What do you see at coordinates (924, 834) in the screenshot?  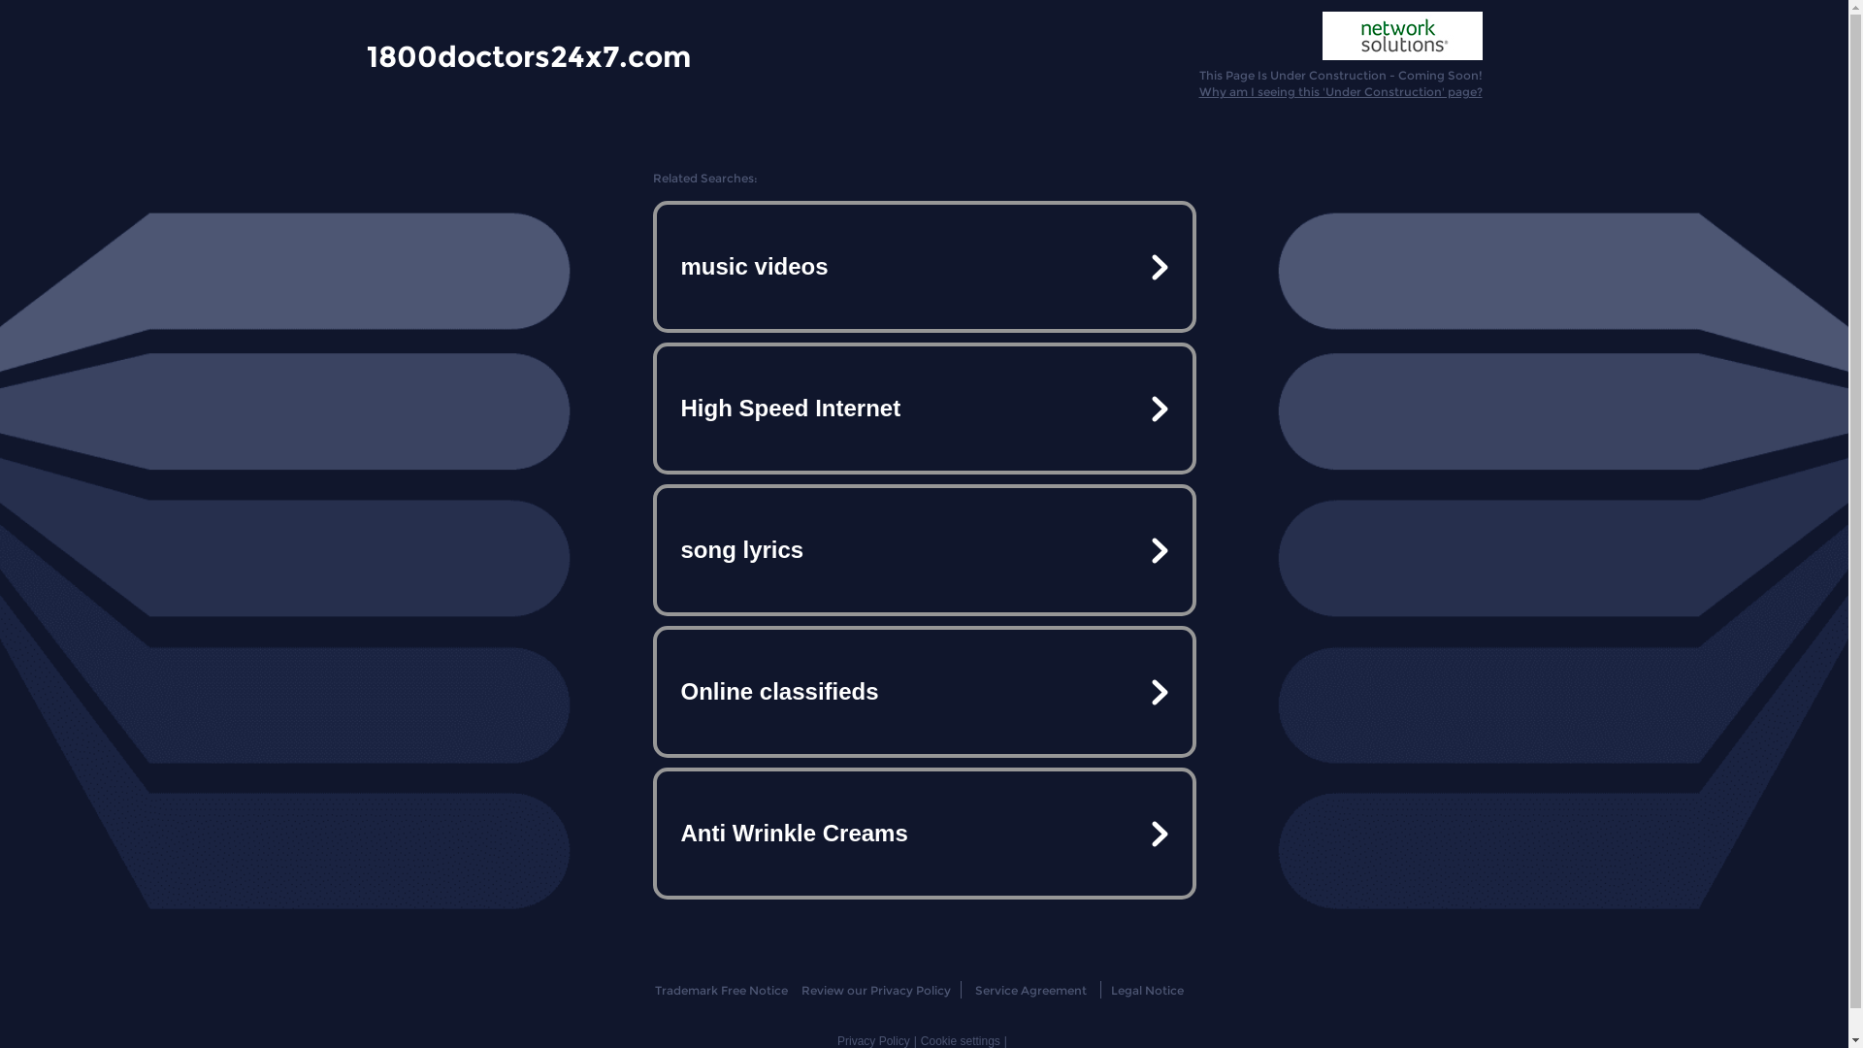 I see `Anti Wrinkle Creams` at bounding box center [924, 834].